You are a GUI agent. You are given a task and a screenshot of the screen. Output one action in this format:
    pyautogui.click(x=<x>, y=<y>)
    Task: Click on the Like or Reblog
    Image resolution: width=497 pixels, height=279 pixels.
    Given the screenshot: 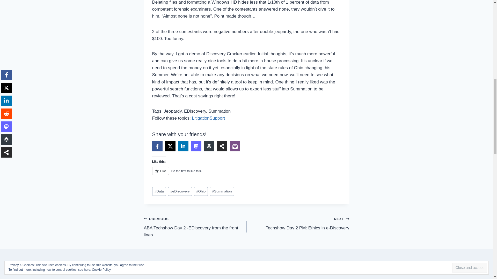 What is the action you would take?
    pyautogui.click(x=246, y=174)
    